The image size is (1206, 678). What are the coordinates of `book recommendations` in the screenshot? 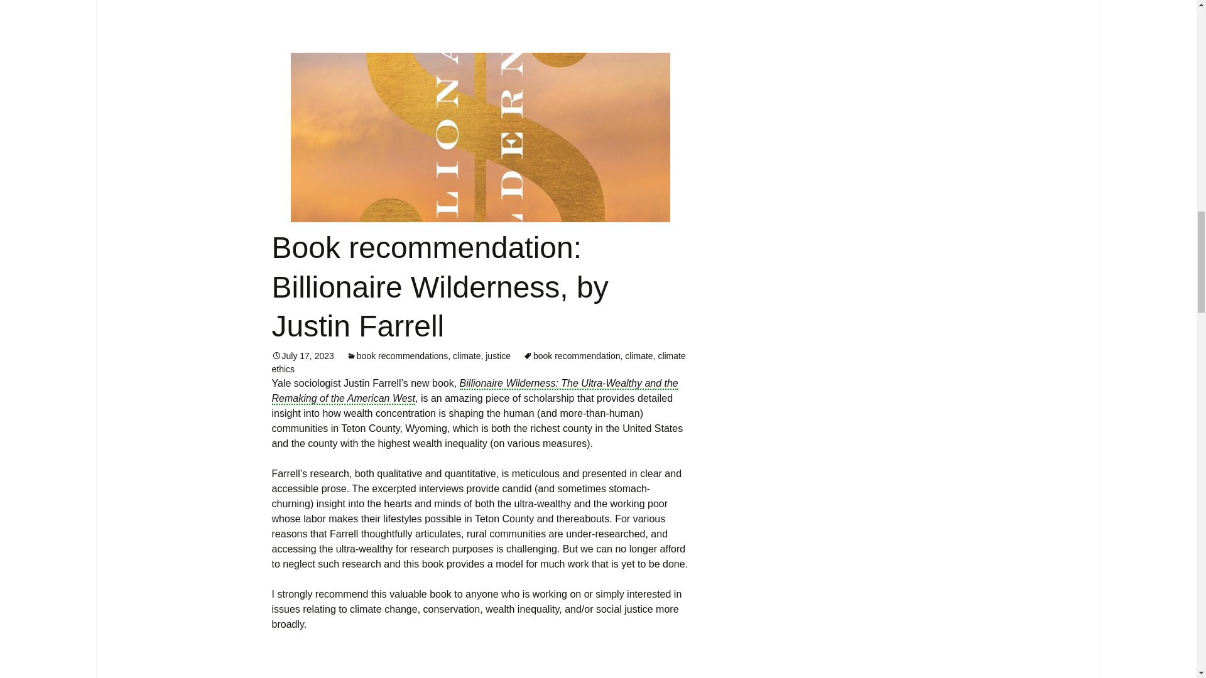 It's located at (398, 355).